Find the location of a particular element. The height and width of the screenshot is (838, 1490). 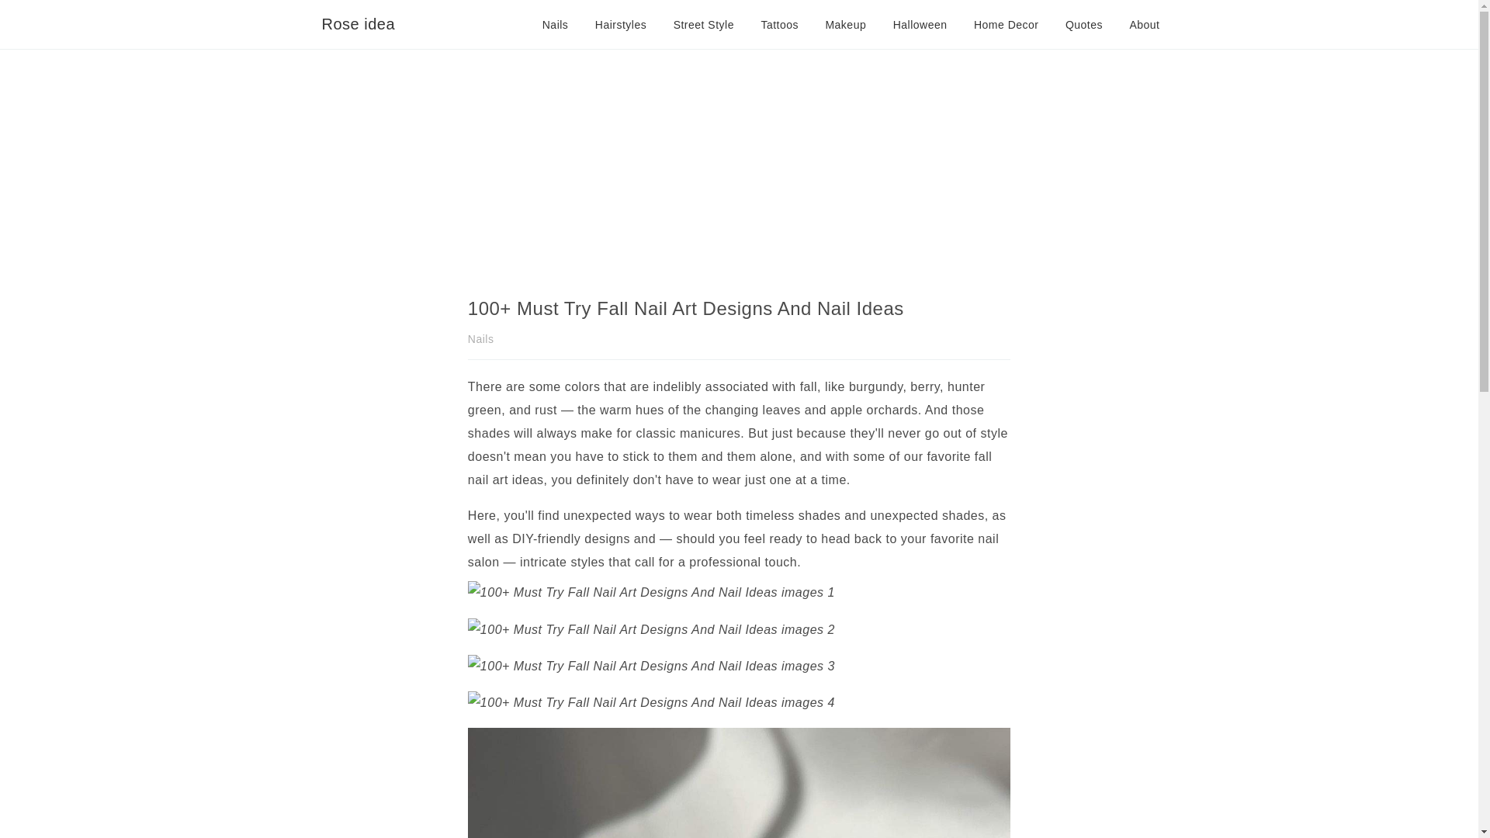

Rose idea is located at coordinates (358, 24).